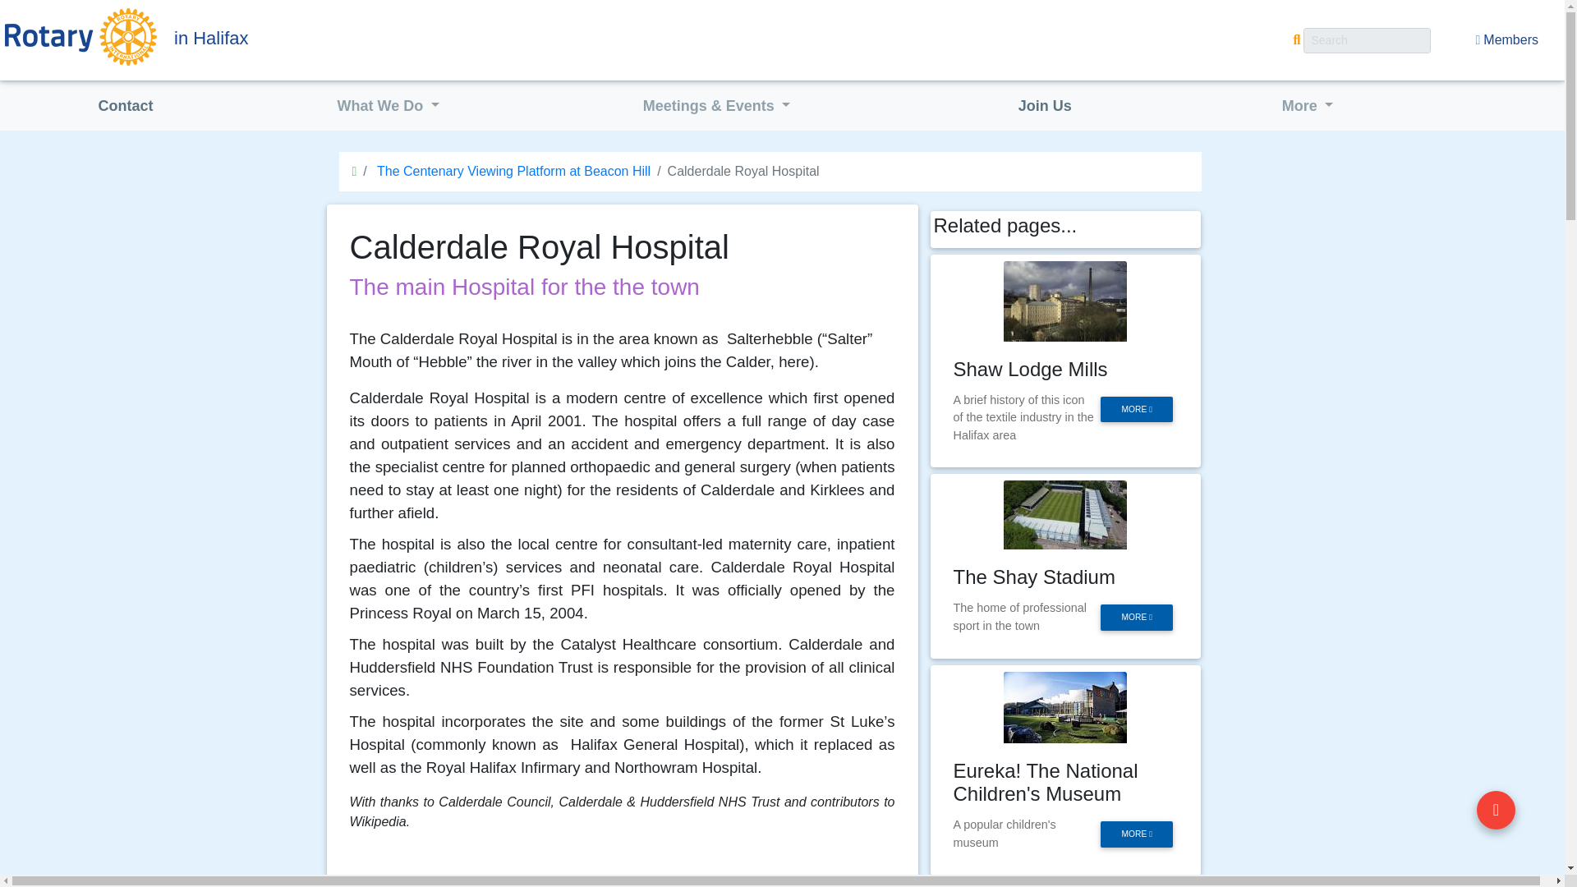 This screenshot has height=887, width=1577. What do you see at coordinates (324, 38) in the screenshot?
I see `in Halifax` at bounding box center [324, 38].